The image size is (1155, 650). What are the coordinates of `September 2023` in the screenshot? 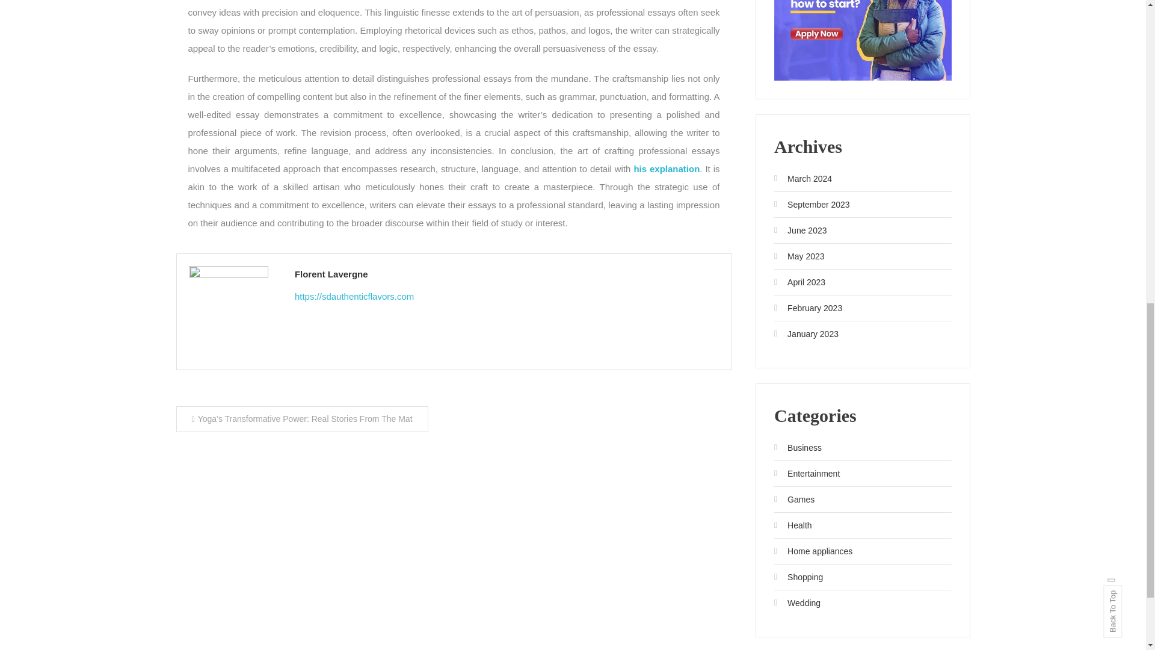 It's located at (812, 205).